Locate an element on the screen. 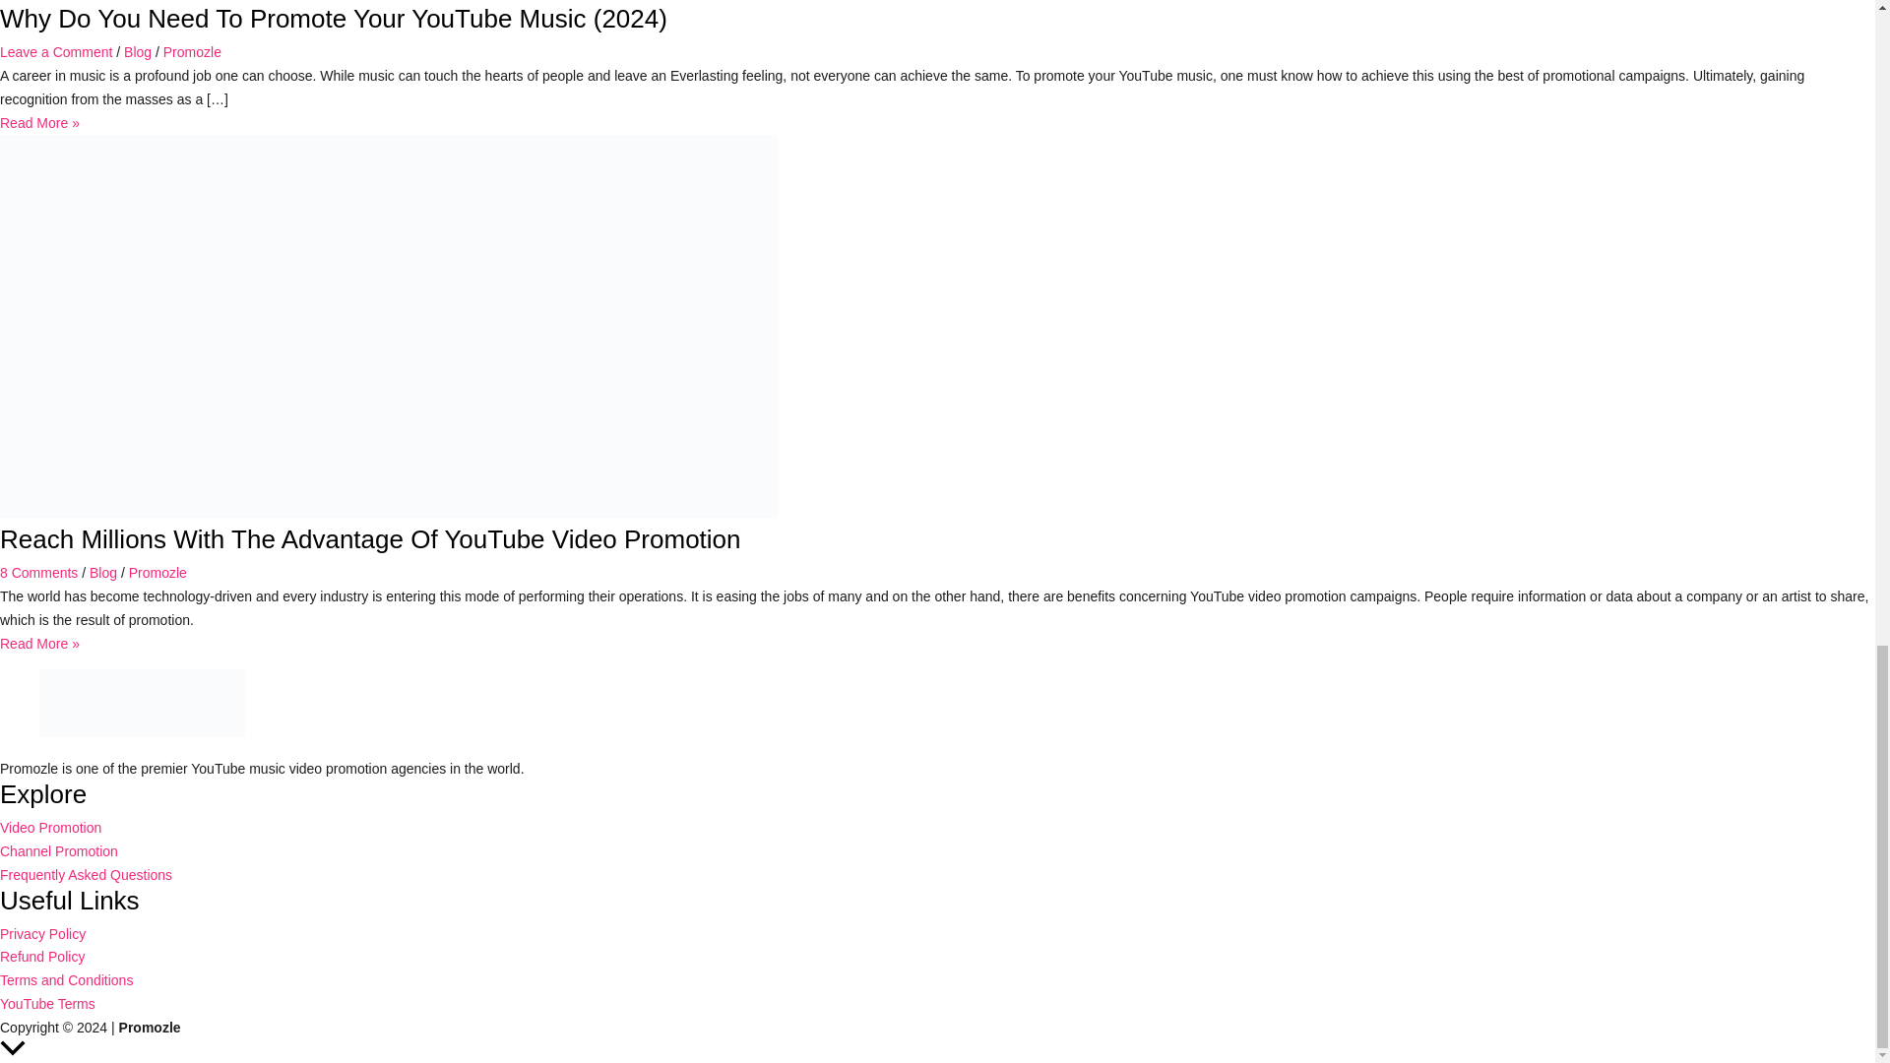 Image resolution: width=1890 pixels, height=1063 pixels. View all posts by Promozle is located at coordinates (157, 572).